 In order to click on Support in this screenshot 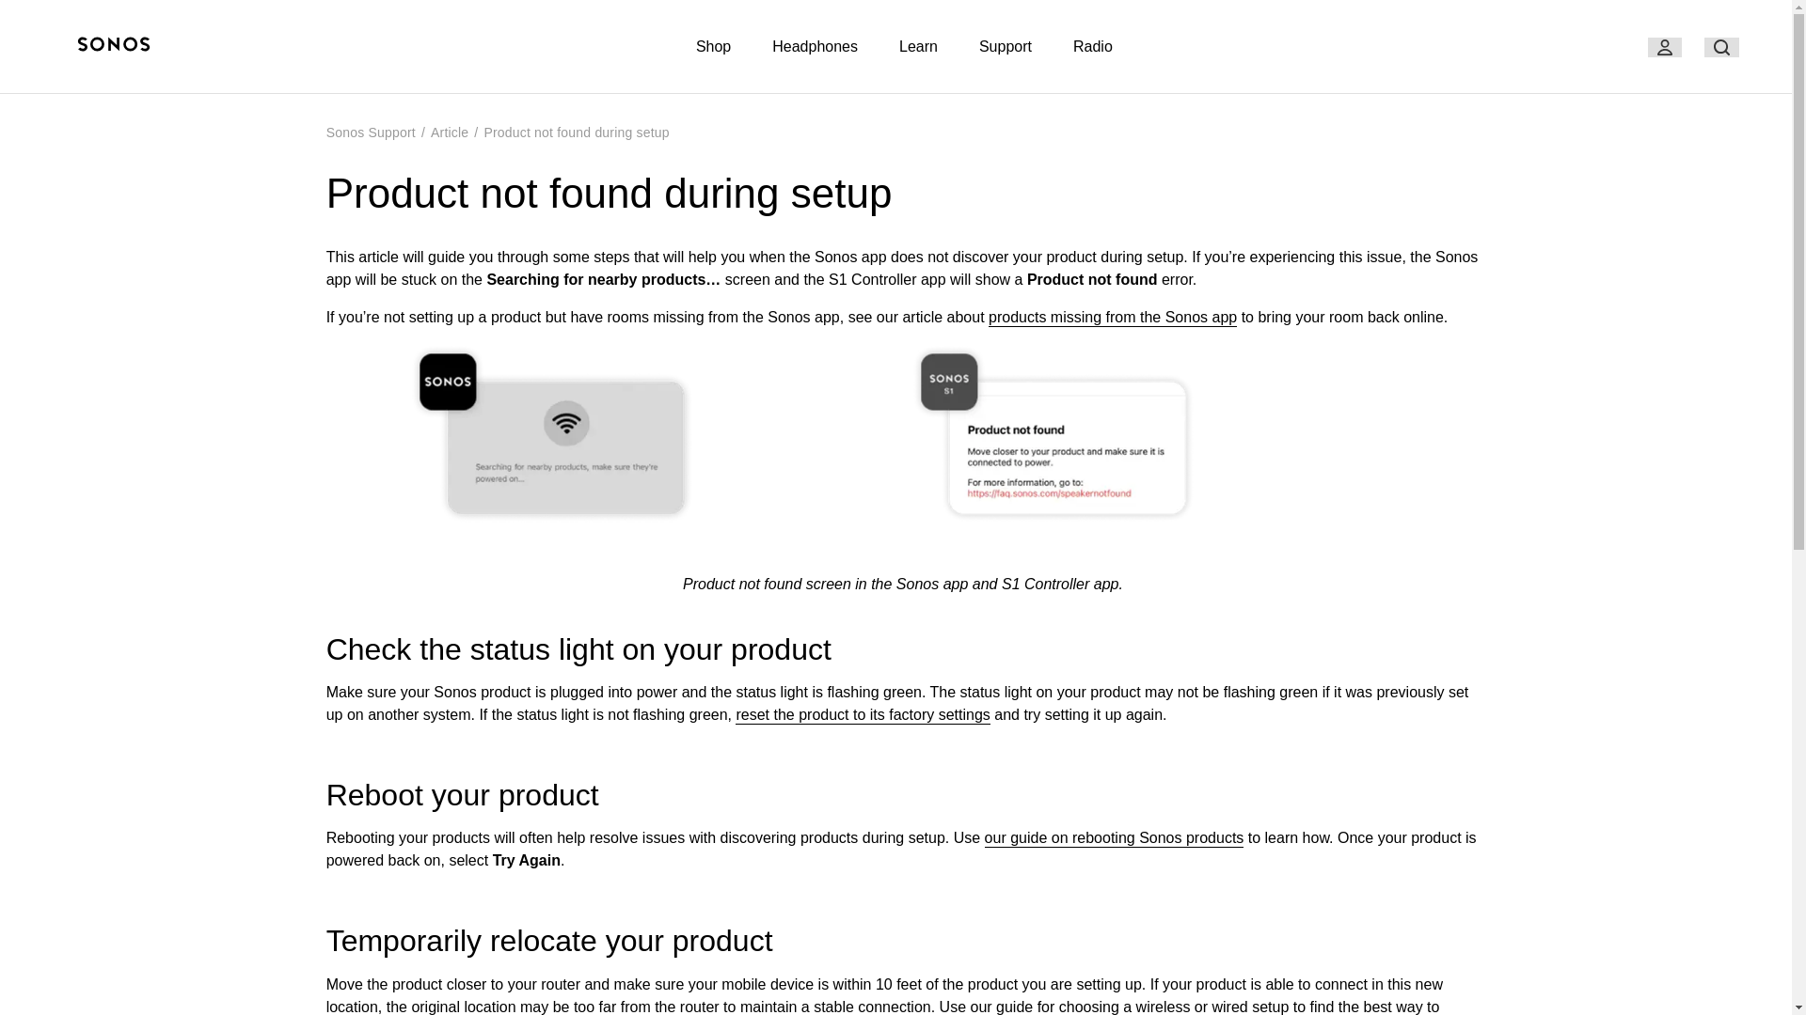, I will do `click(1005, 47)`.